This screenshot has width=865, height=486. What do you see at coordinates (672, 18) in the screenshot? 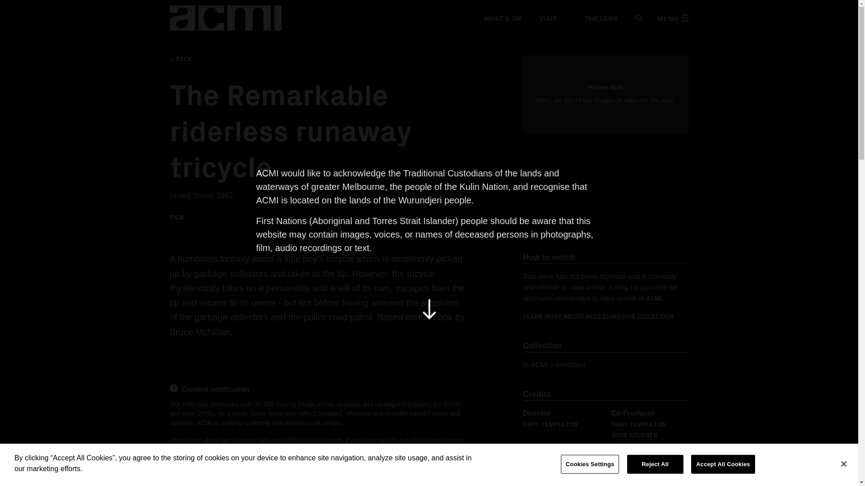
I see `MENU` at bounding box center [672, 18].